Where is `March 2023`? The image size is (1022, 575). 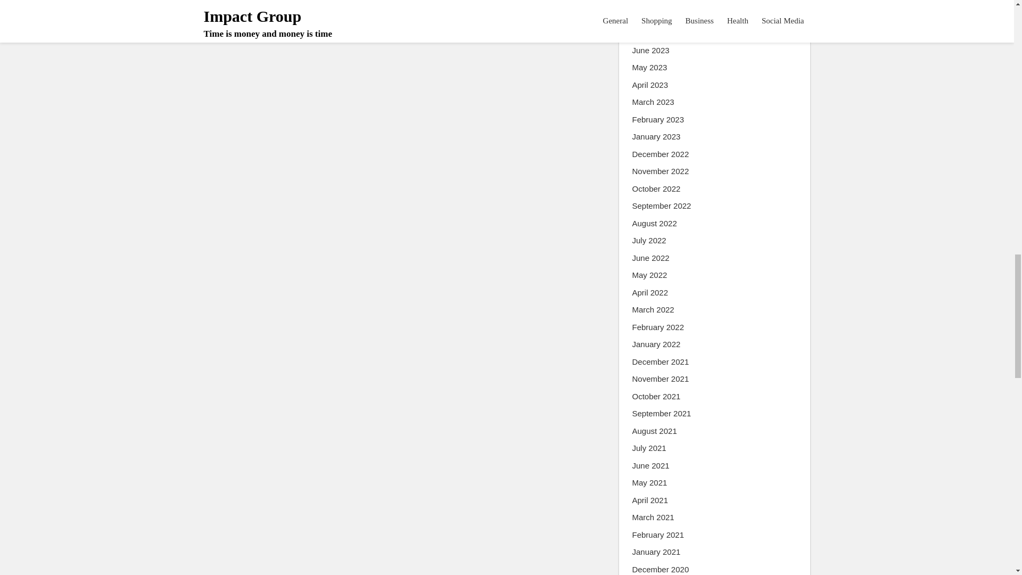 March 2023 is located at coordinates (654, 102).